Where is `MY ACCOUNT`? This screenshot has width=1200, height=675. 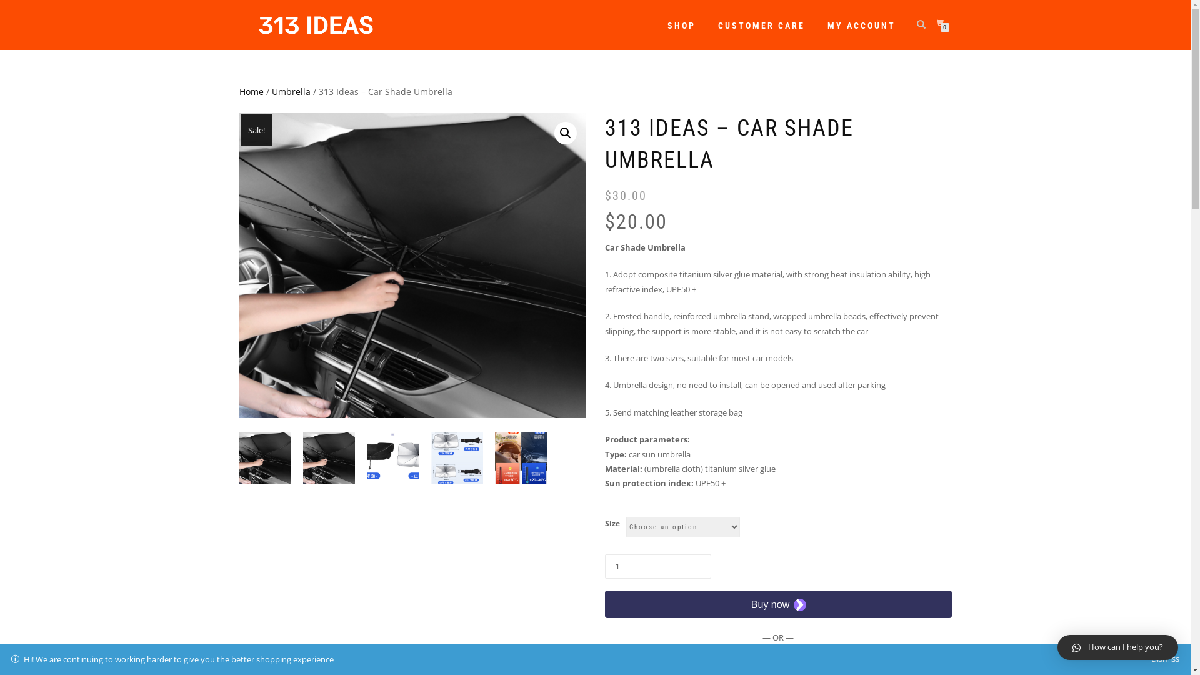
MY ACCOUNT is located at coordinates (861, 26).